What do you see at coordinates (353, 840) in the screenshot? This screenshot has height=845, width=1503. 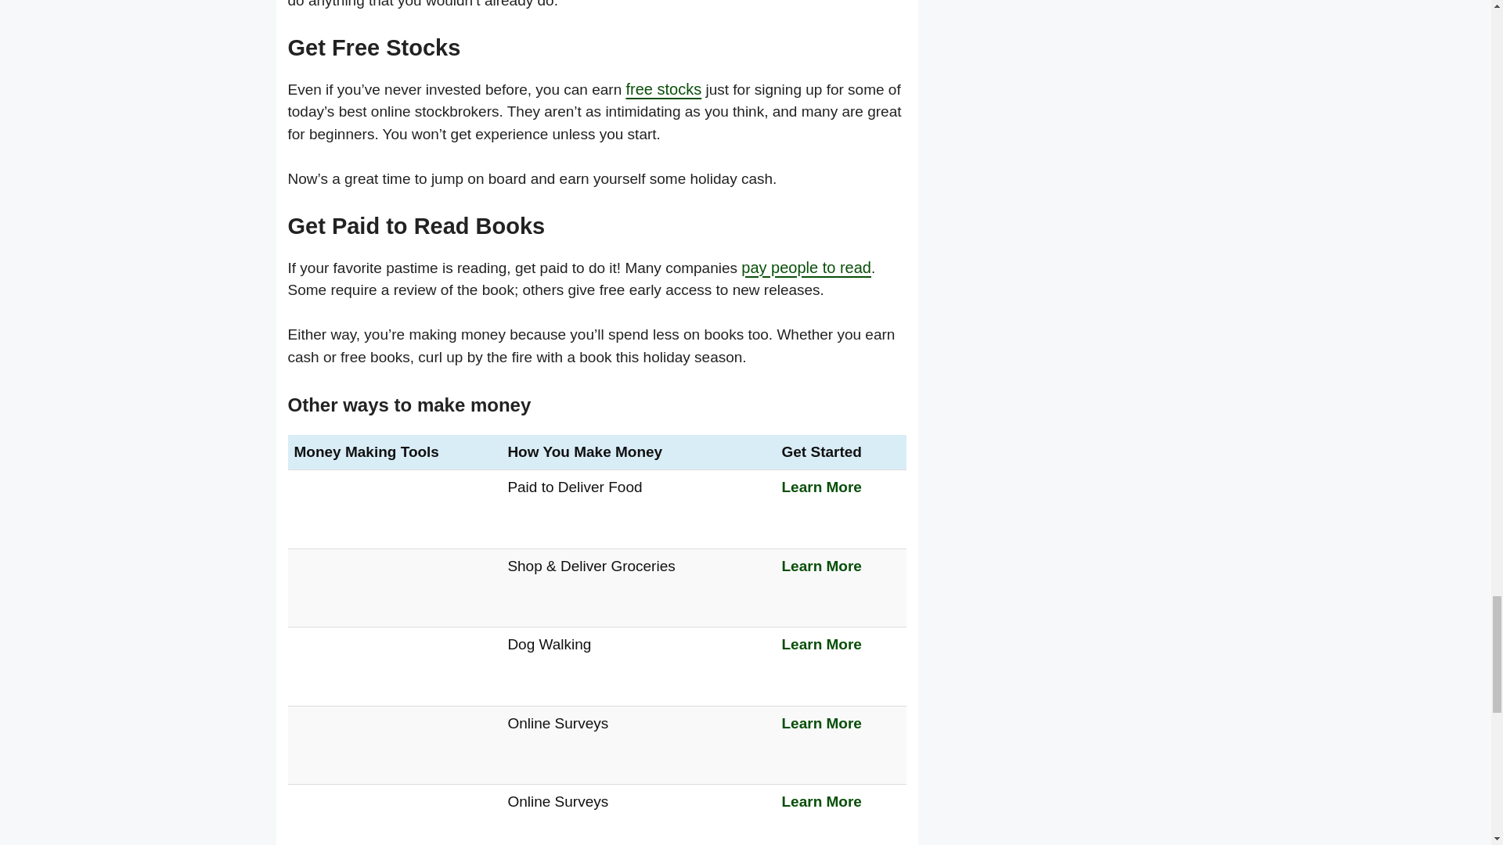 I see `11 Best Seasonal Jobs To Apply For This Holiday Season` at bounding box center [353, 840].